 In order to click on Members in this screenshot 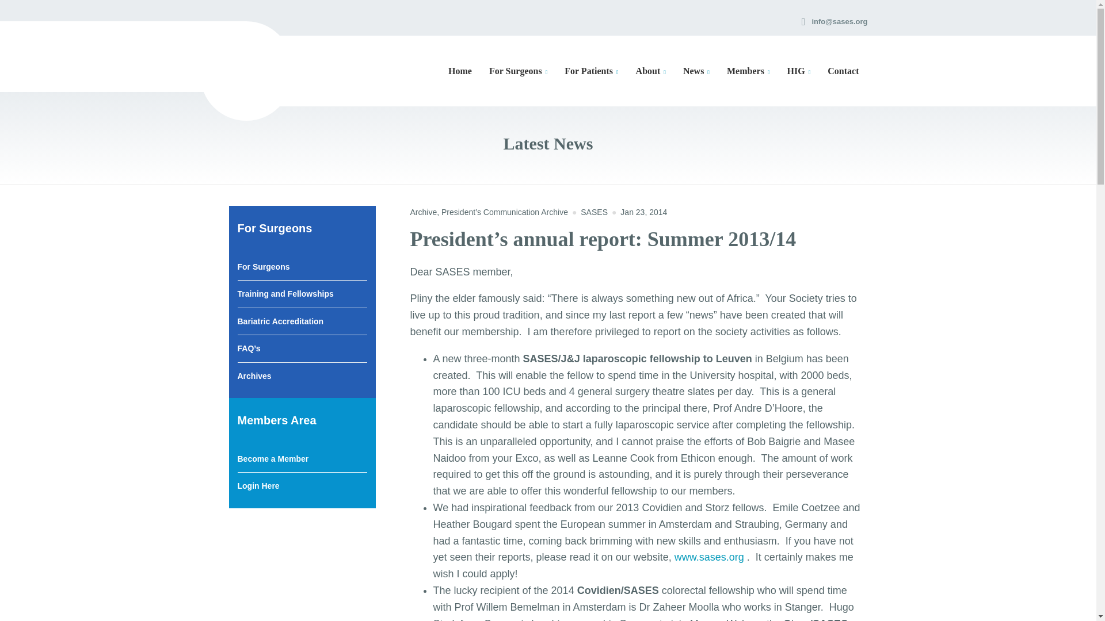, I will do `click(748, 71)`.